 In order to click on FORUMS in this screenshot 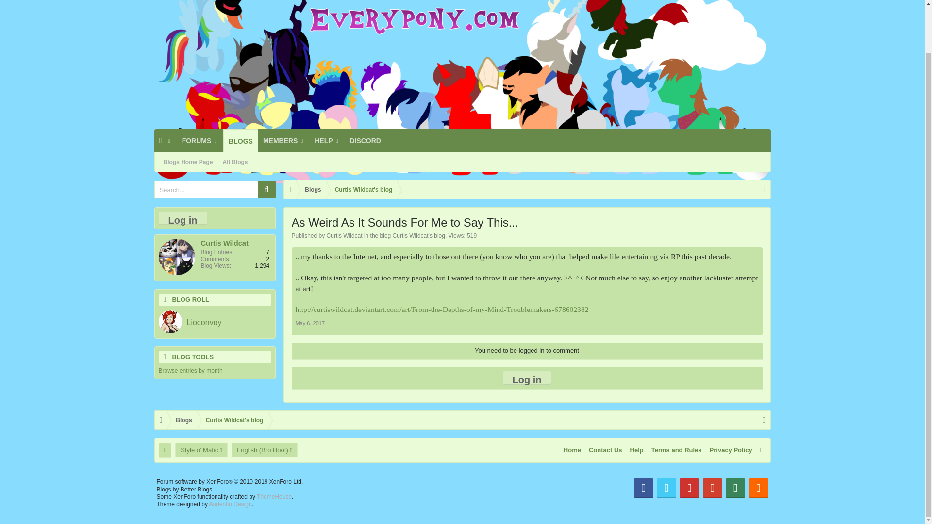, I will do `click(200, 141)`.